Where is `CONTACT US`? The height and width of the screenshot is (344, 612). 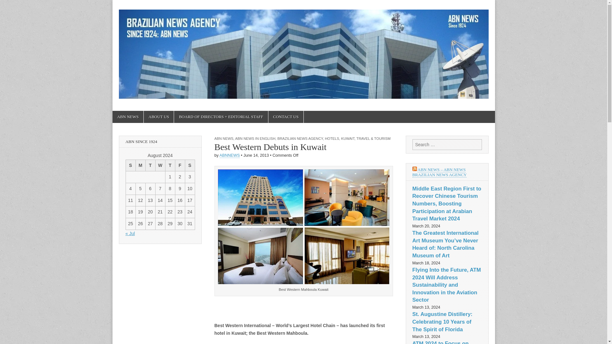 CONTACT US is located at coordinates (286, 117).